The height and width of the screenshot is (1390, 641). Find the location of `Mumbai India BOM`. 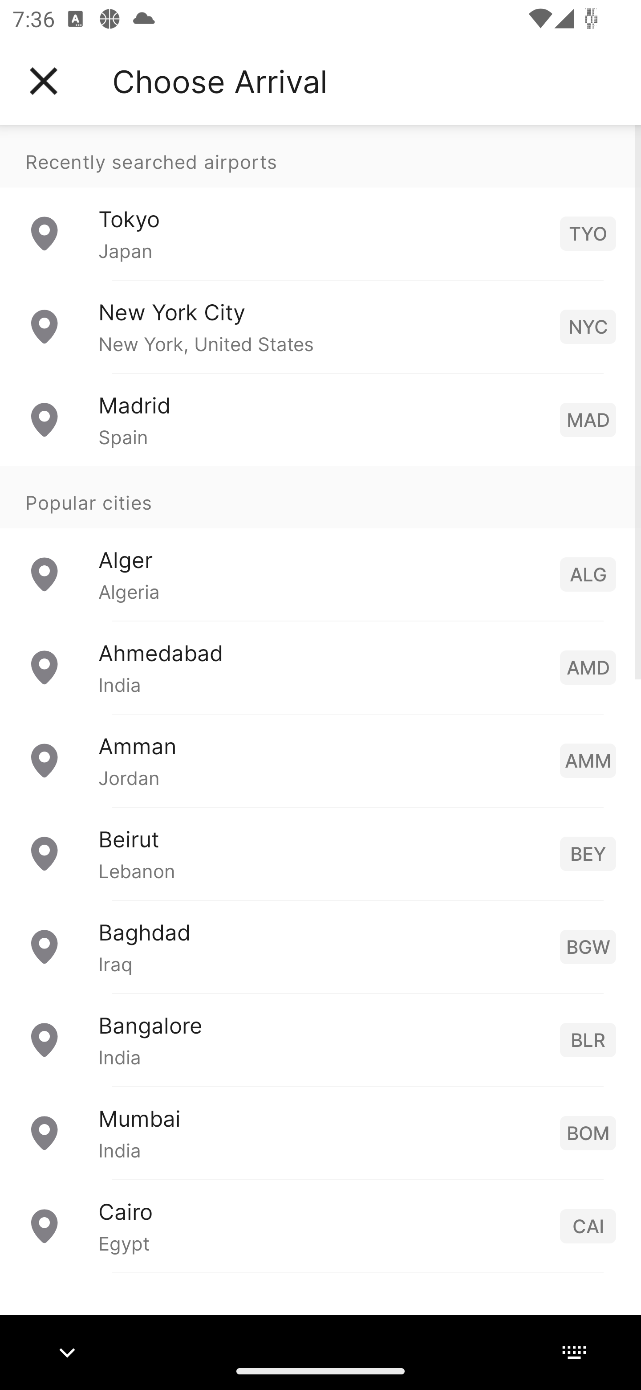

Mumbai India BOM is located at coordinates (320, 1132).